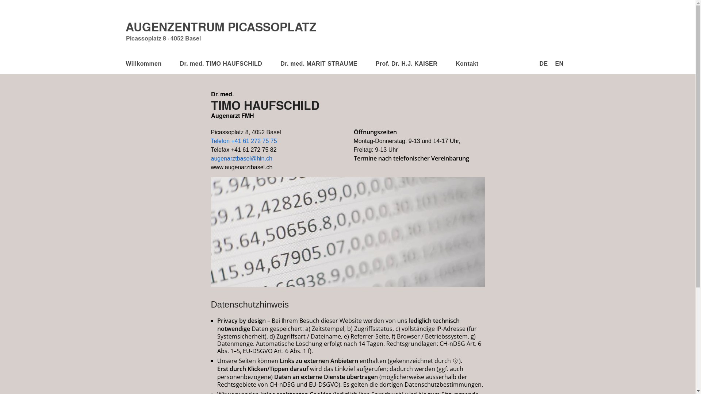 The height and width of the screenshot is (394, 701). I want to click on Willkommen, so click(143, 64).